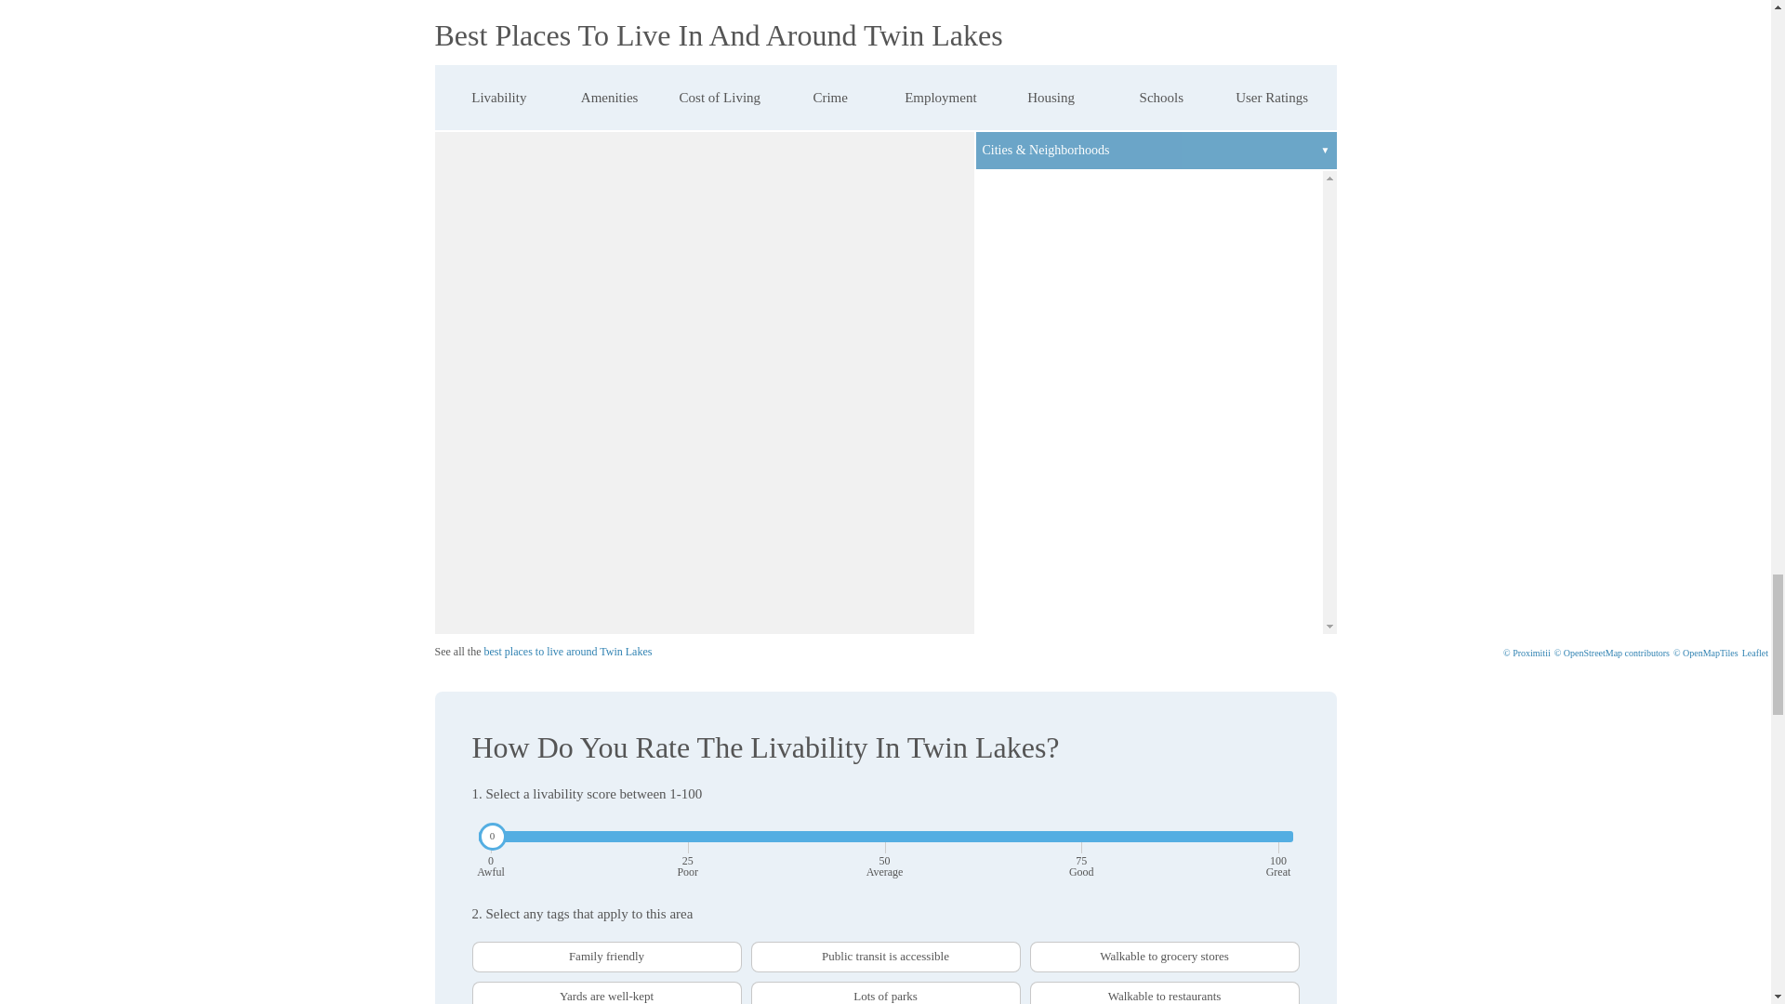 Image resolution: width=1785 pixels, height=1004 pixels. I want to click on 00080, so click(478, 948).